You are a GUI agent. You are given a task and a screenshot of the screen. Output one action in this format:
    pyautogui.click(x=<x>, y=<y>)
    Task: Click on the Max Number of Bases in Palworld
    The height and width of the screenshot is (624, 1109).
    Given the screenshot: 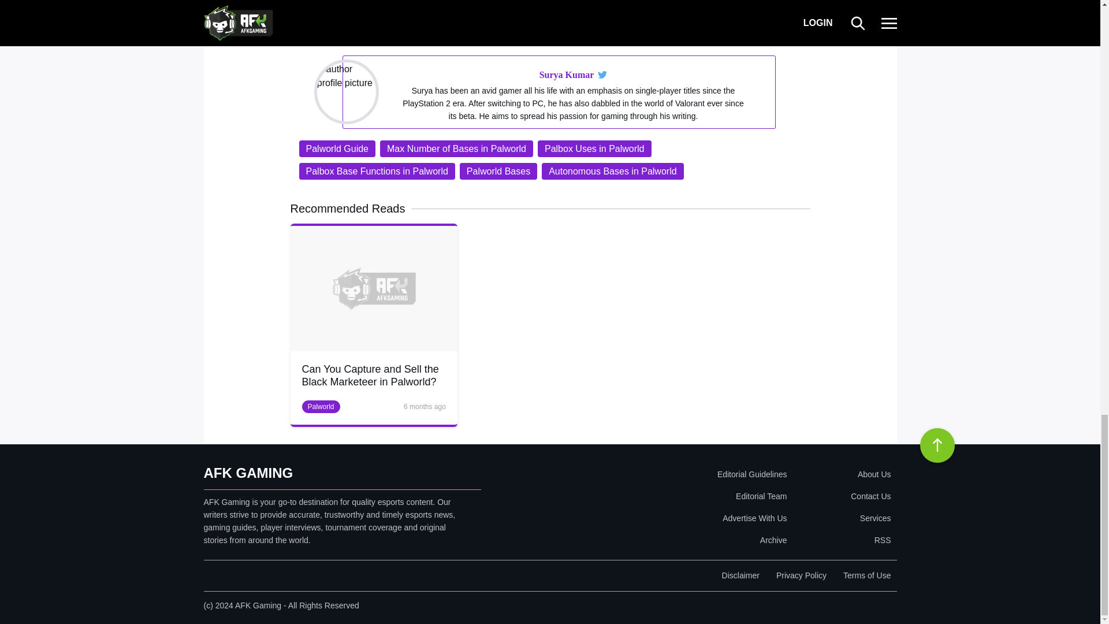 What is the action you would take?
    pyautogui.click(x=456, y=149)
    